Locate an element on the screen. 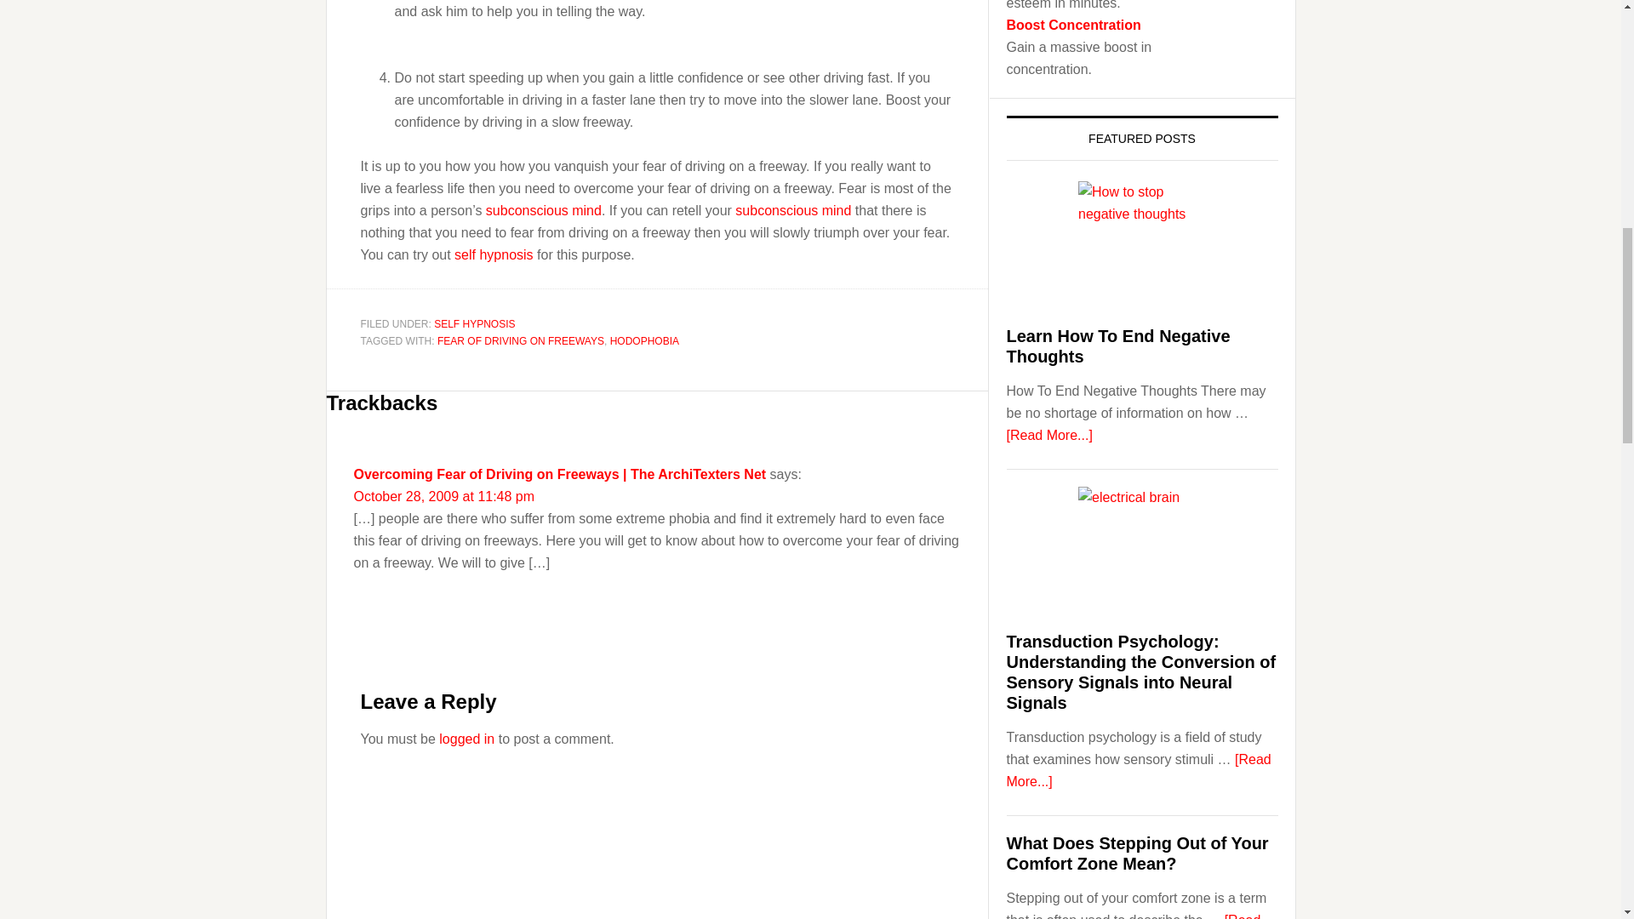 The height and width of the screenshot is (919, 1634). self hypnosis is located at coordinates (494, 254).